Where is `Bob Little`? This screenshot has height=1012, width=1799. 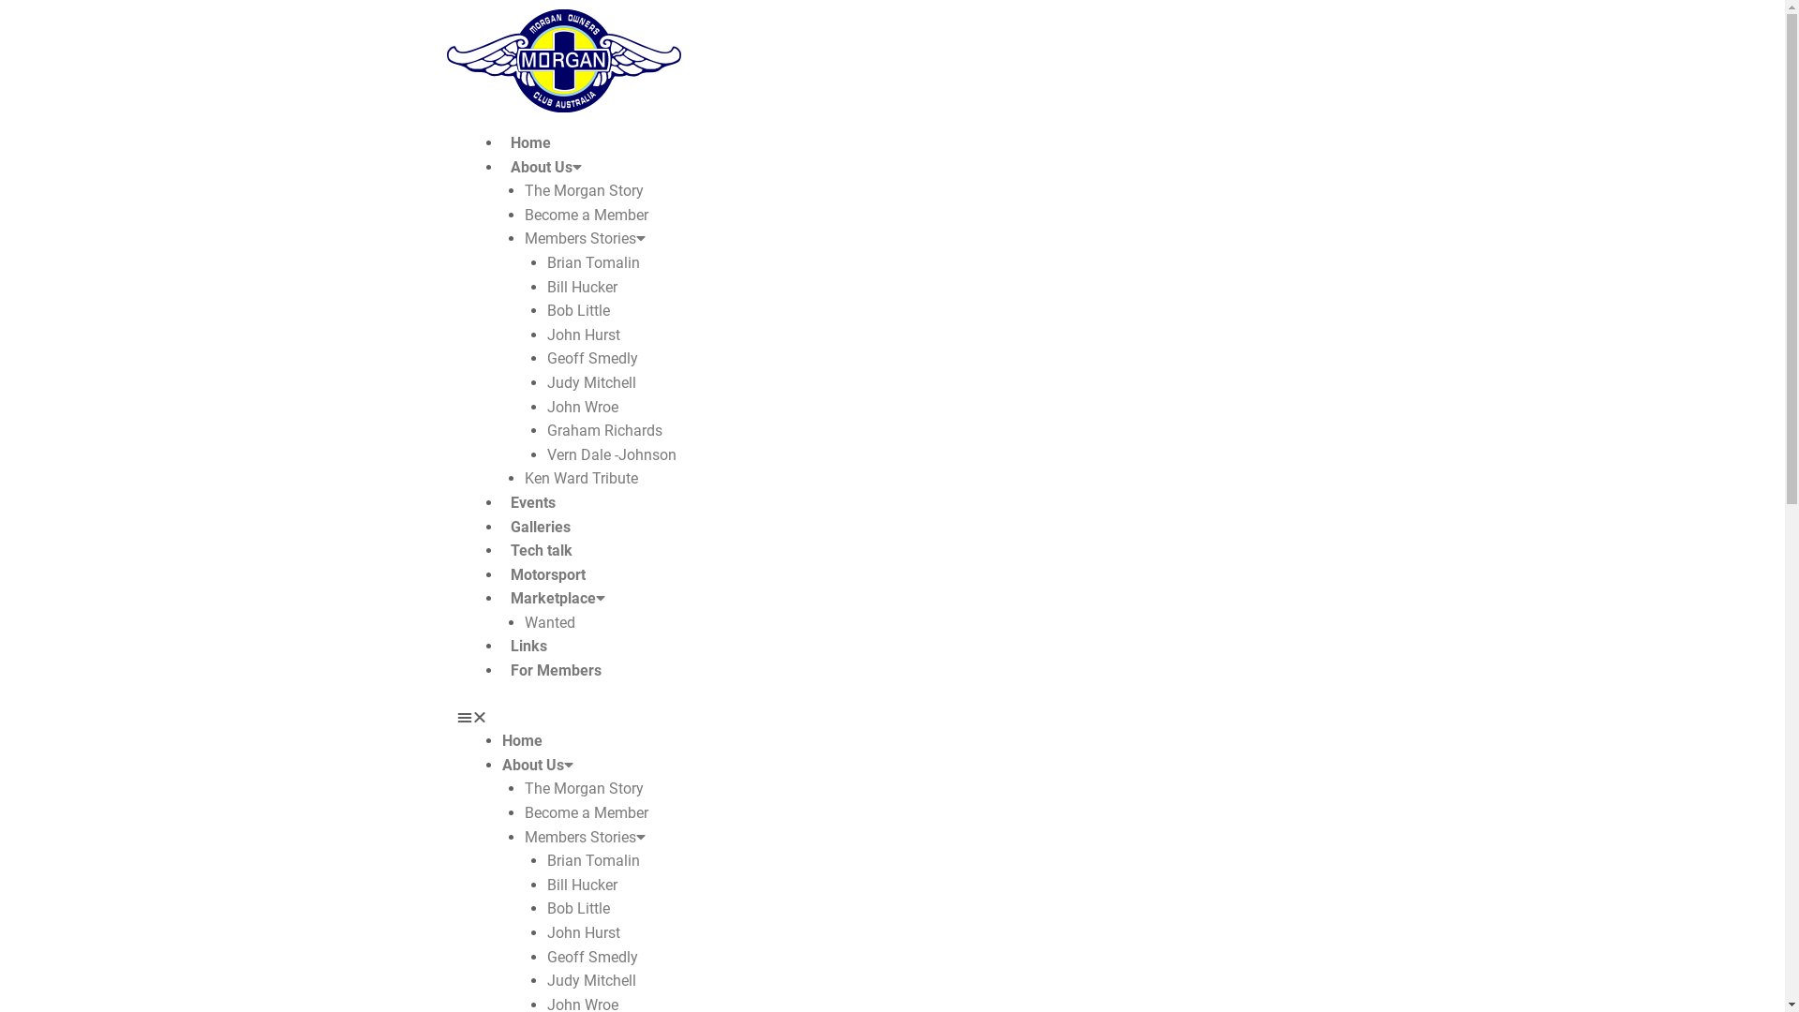 Bob Little is located at coordinates (579, 909).